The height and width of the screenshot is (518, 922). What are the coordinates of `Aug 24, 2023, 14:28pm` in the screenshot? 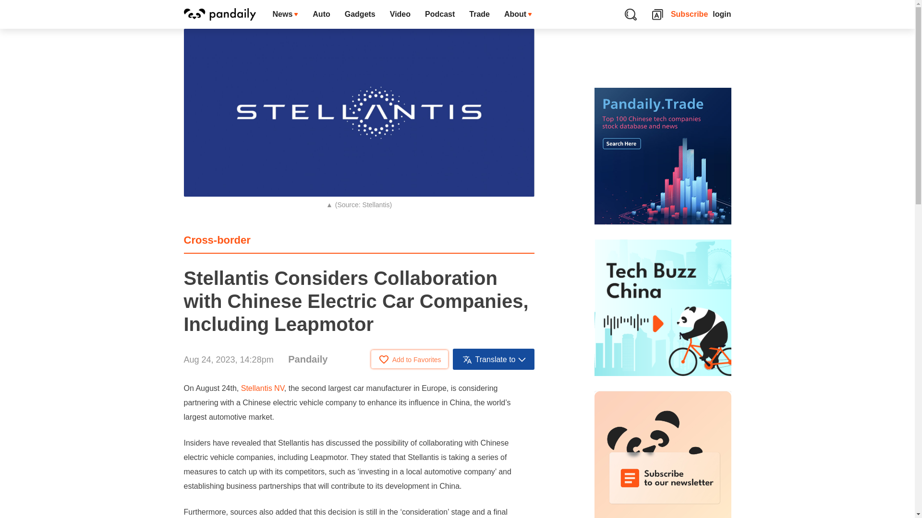 It's located at (228, 360).